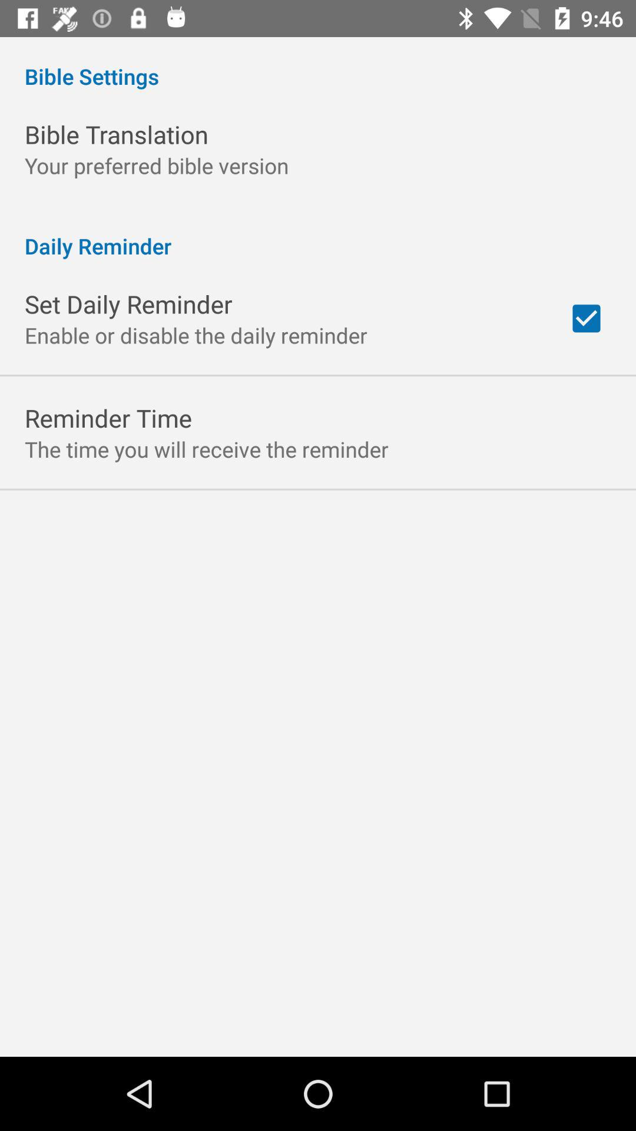 The height and width of the screenshot is (1131, 636). Describe the element at coordinates (587, 318) in the screenshot. I see `turn off item below daily reminder item` at that location.